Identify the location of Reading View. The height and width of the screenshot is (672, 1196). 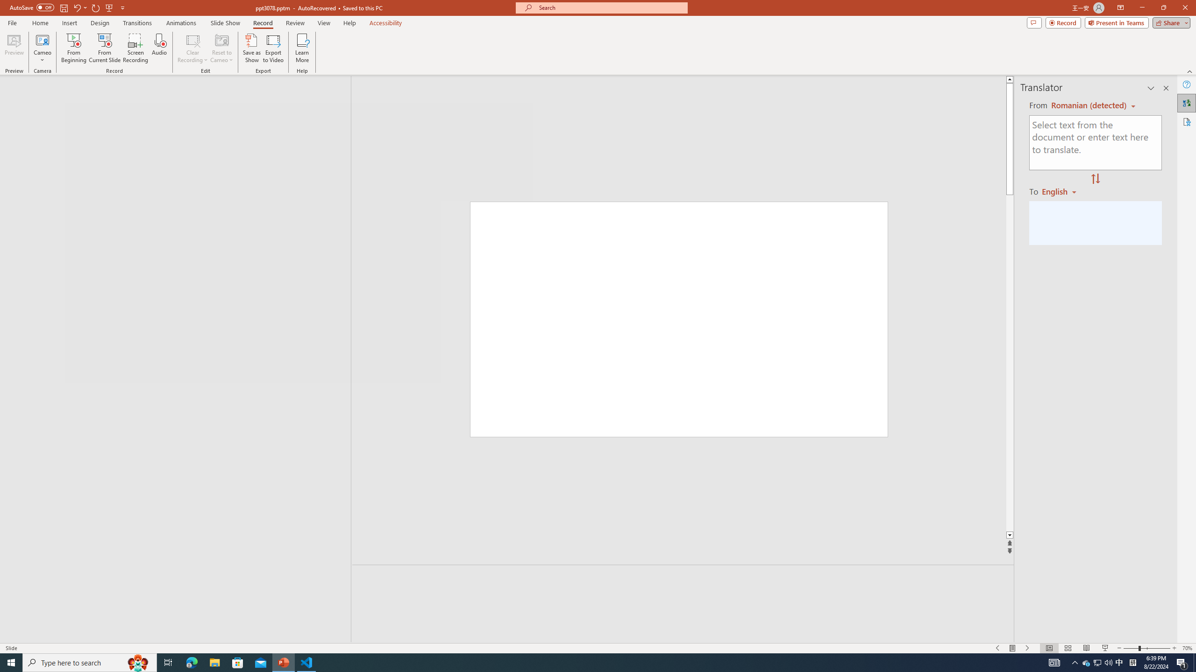
(1086, 648).